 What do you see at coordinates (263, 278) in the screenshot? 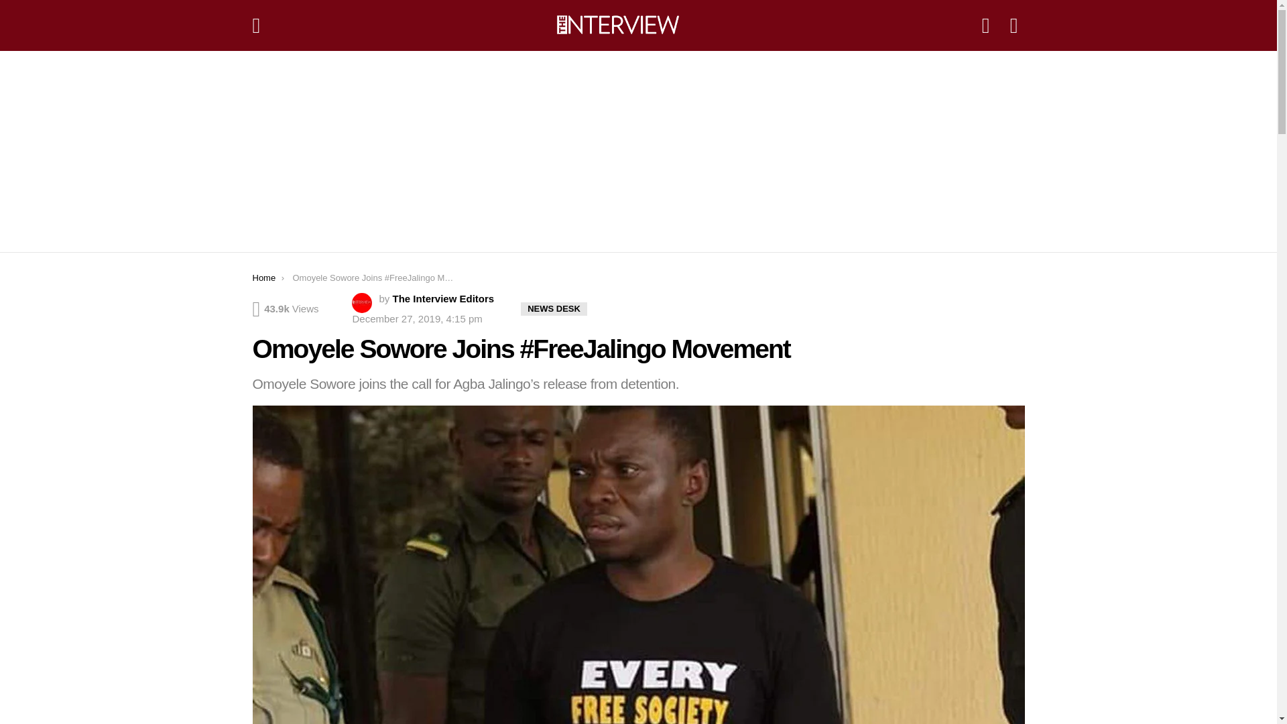
I see `Home` at bounding box center [263, 278].